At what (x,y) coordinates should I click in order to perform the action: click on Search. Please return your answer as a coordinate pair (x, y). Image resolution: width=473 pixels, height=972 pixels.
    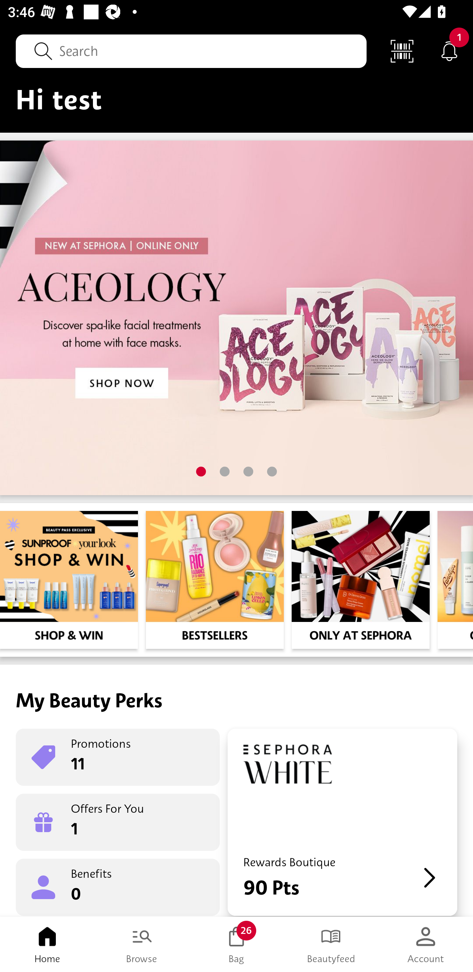
    Looking at the image, I should click on (191, 51).